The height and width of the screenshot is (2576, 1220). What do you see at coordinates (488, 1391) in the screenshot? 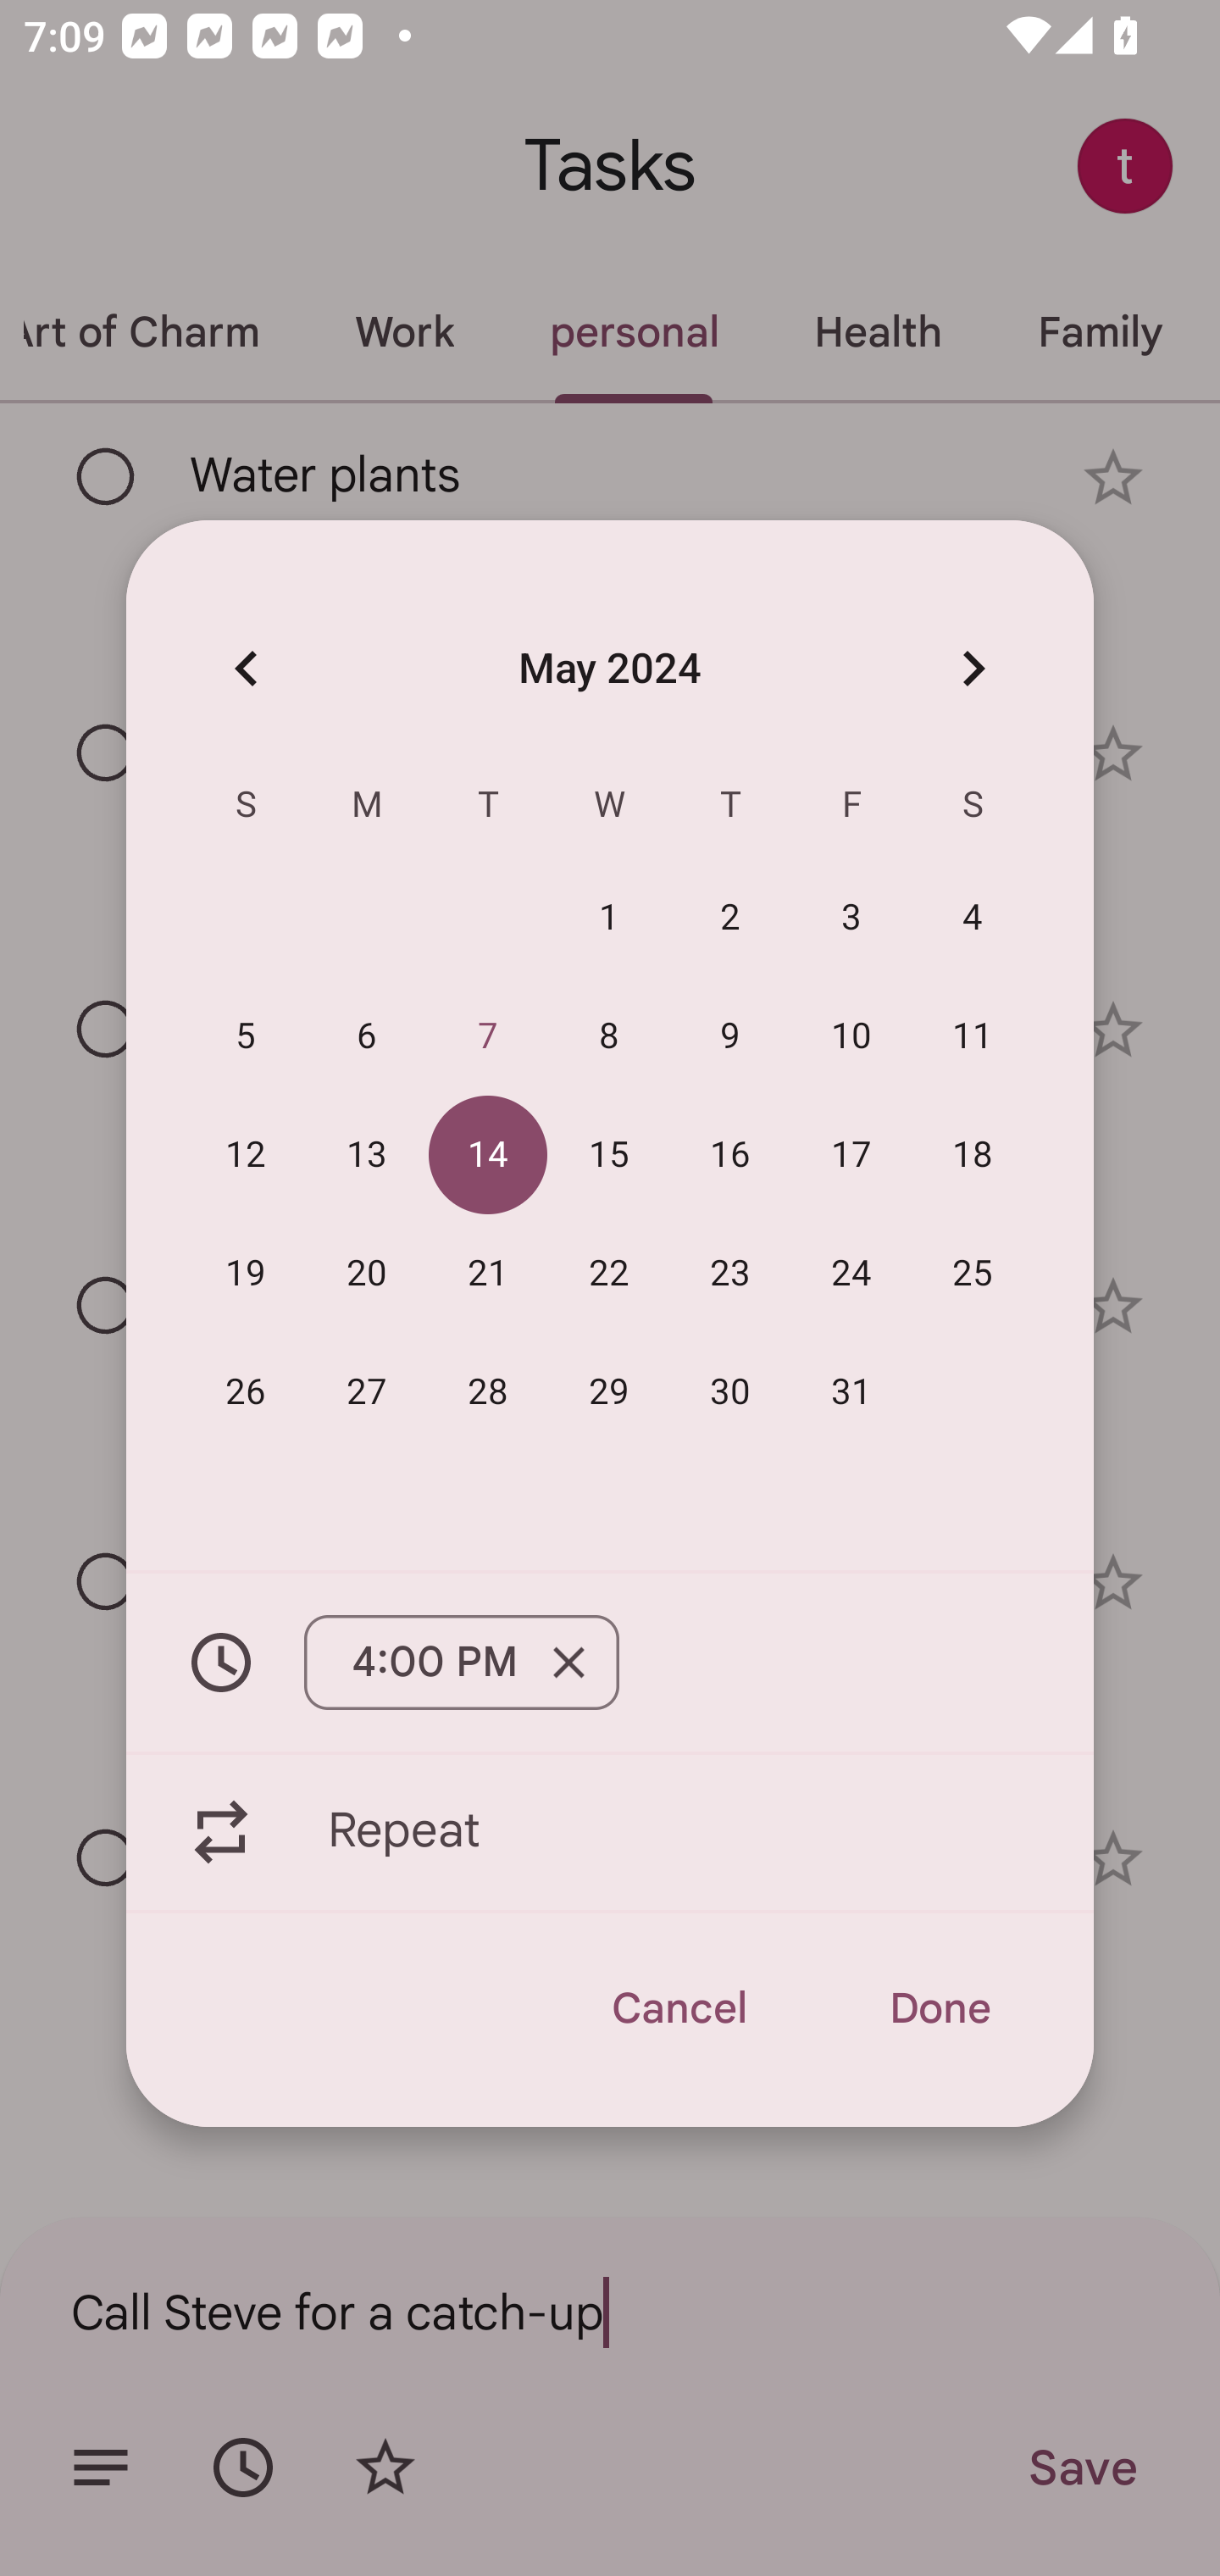
I see `28 28 May 2024` at bounding box center [488, 1391].